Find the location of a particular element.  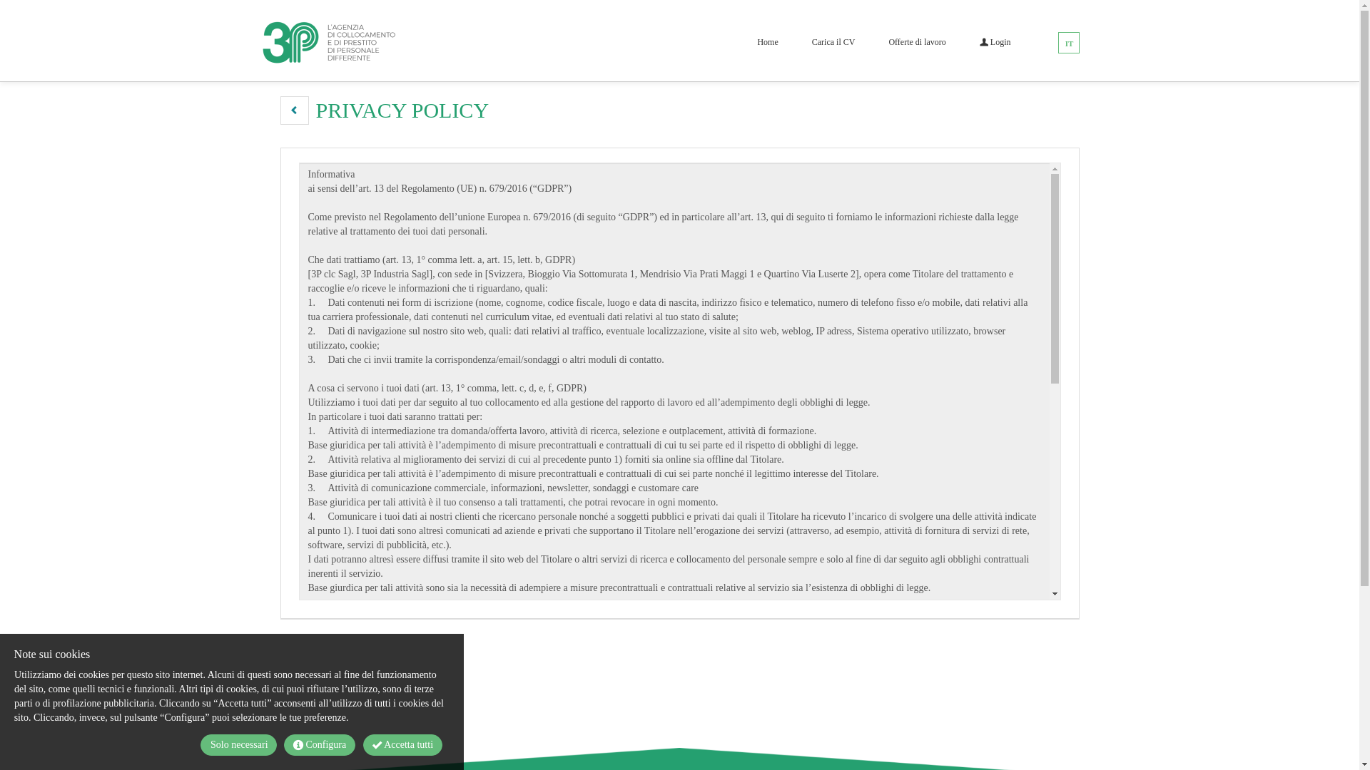

Carica il CV is located at coordinates (833, 42).